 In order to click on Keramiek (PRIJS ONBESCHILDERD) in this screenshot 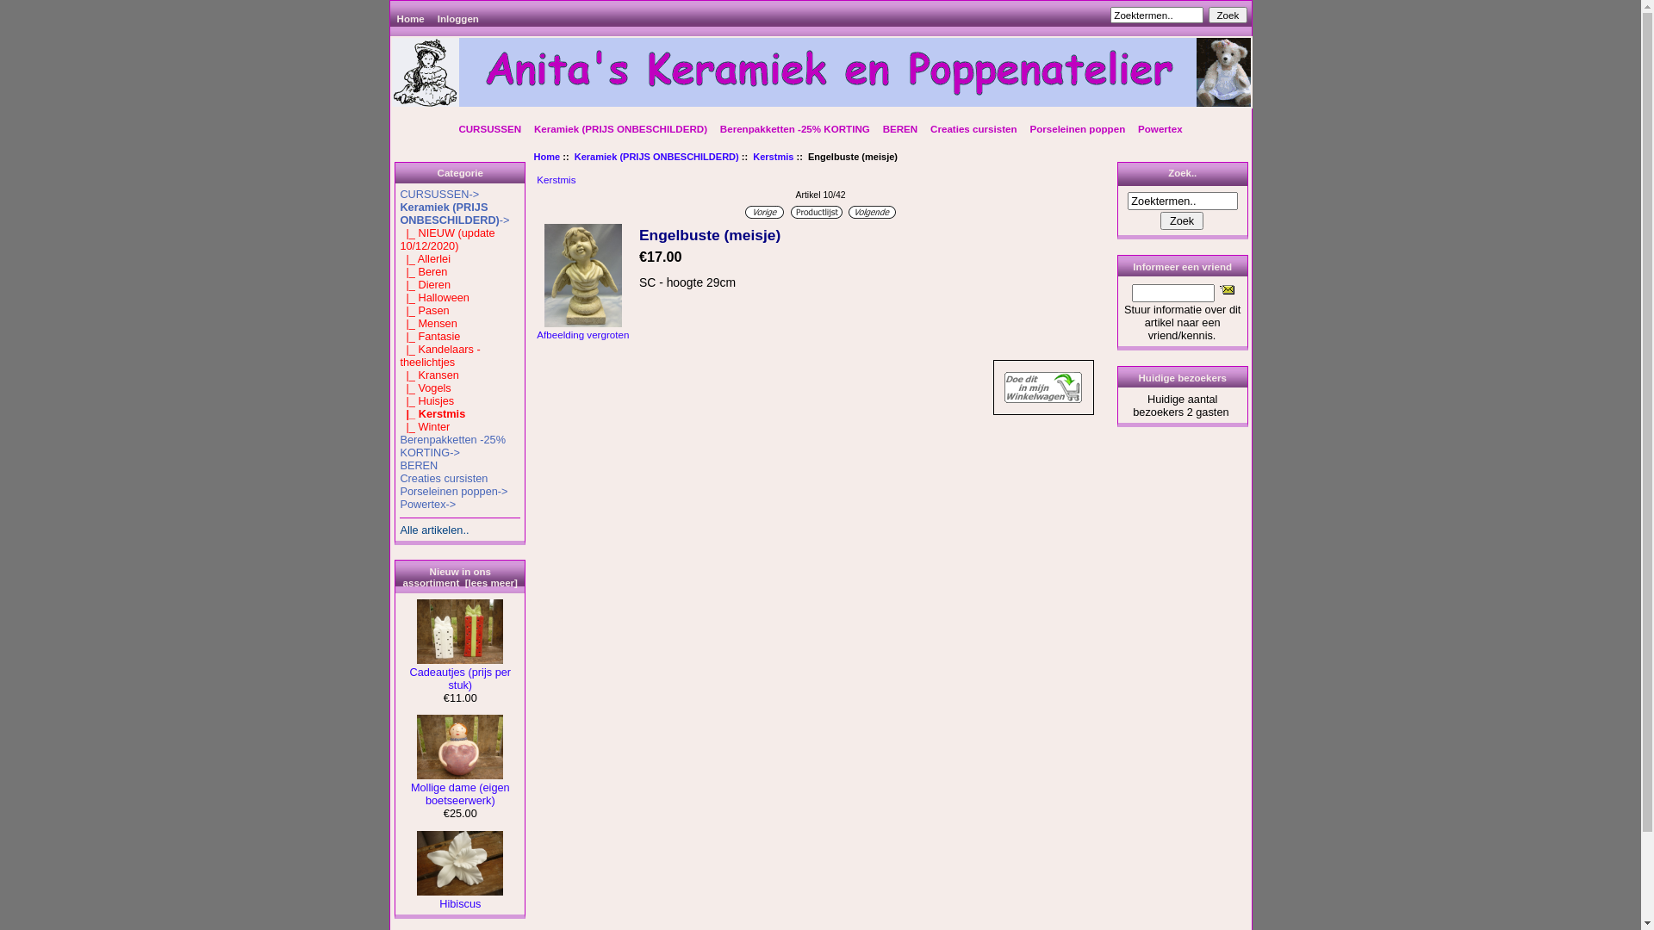, I will do `click(620, 128)`.